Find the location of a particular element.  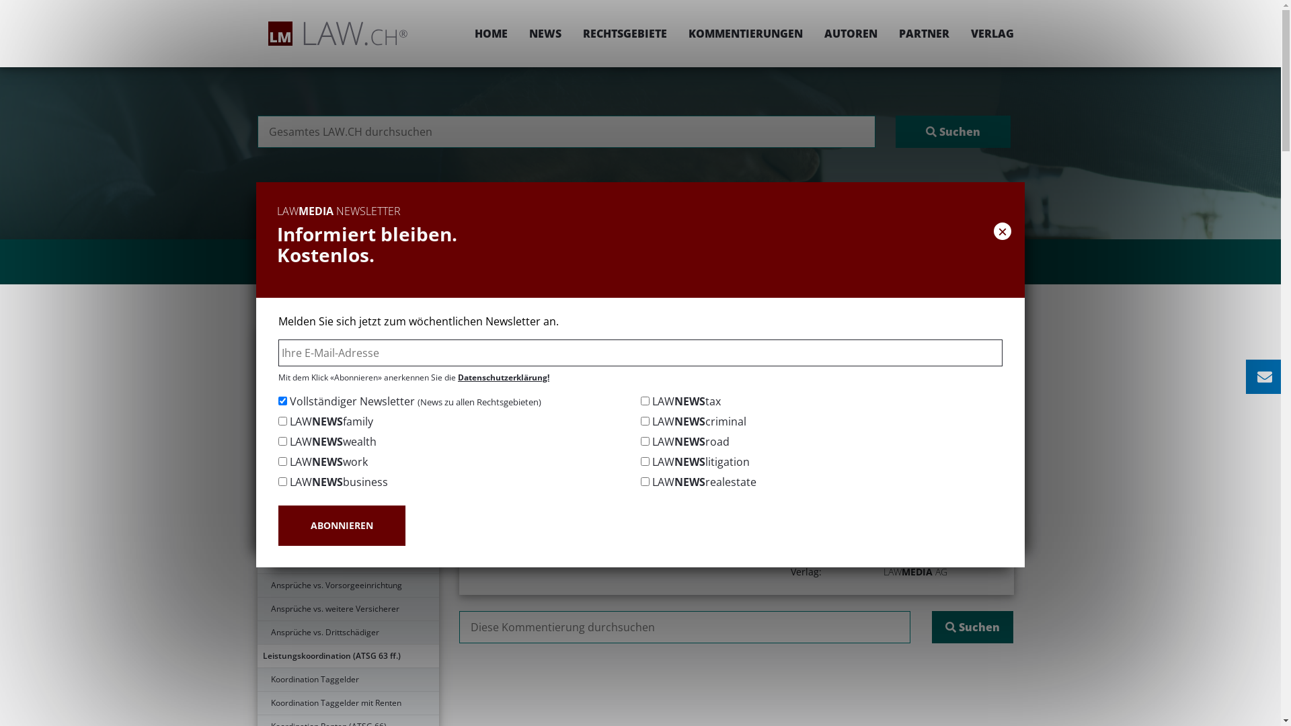

KOMMENTIERUNGEN is located at coordinates (746, 34).